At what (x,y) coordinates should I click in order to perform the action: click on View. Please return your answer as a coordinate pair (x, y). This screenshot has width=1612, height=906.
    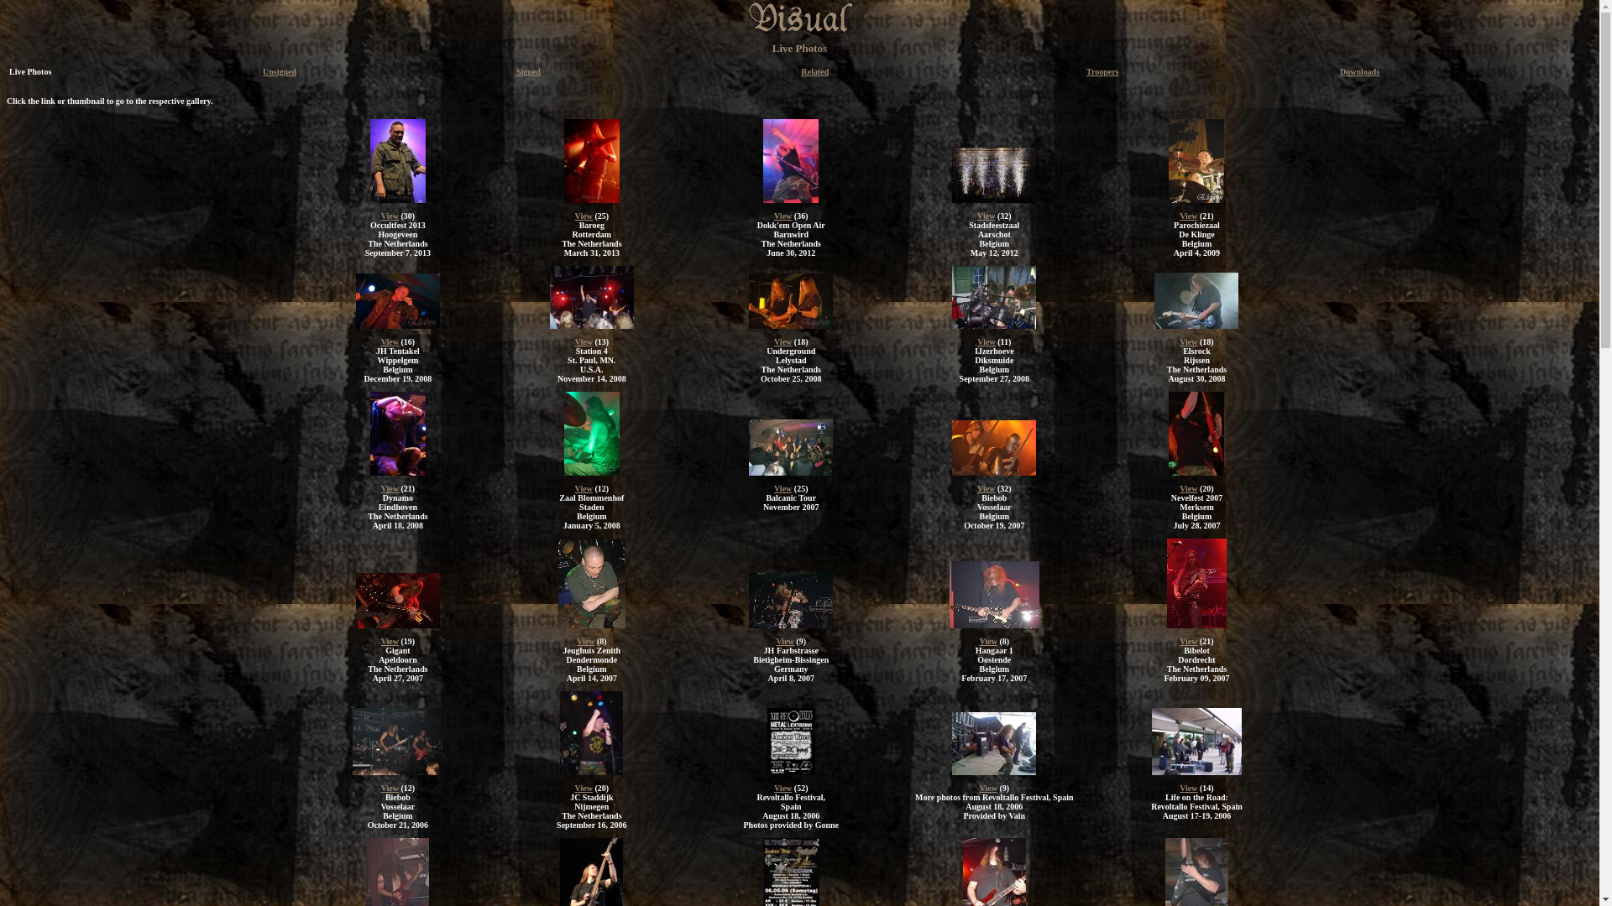
    Looking at the image, I should click on (986, 488).